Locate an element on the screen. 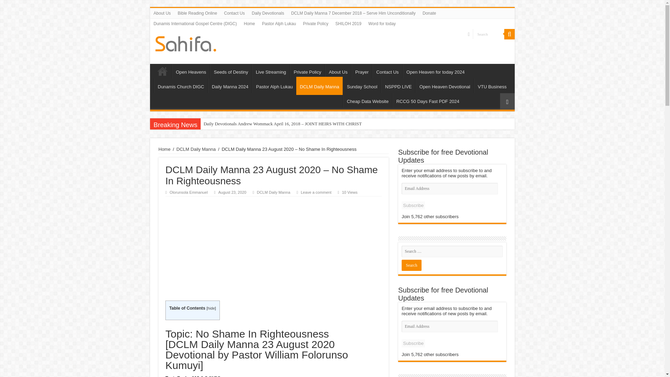 The height and width of the screenshot is (377, 670). Daily Devotionals is located at coordinates (267, 13).